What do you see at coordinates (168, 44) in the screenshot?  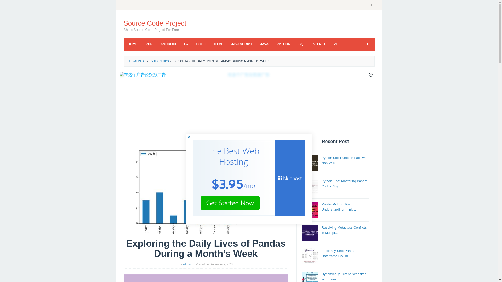 I see `ANDROID` at bounding box center [168, 44].